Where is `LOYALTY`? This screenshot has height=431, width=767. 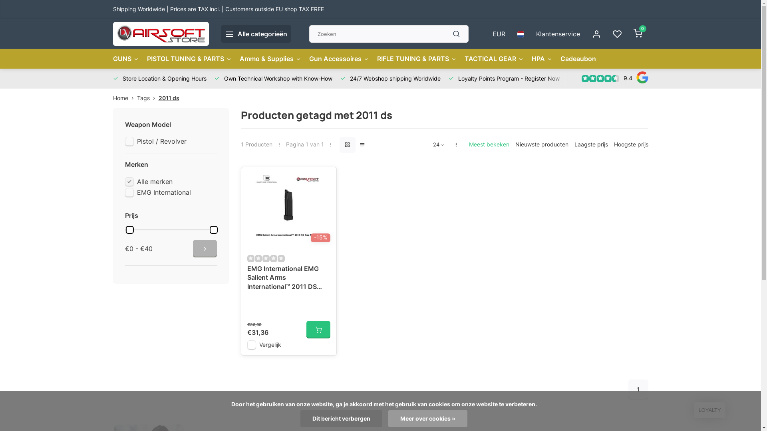
LOYALTY is located at coordinates (709, 410).